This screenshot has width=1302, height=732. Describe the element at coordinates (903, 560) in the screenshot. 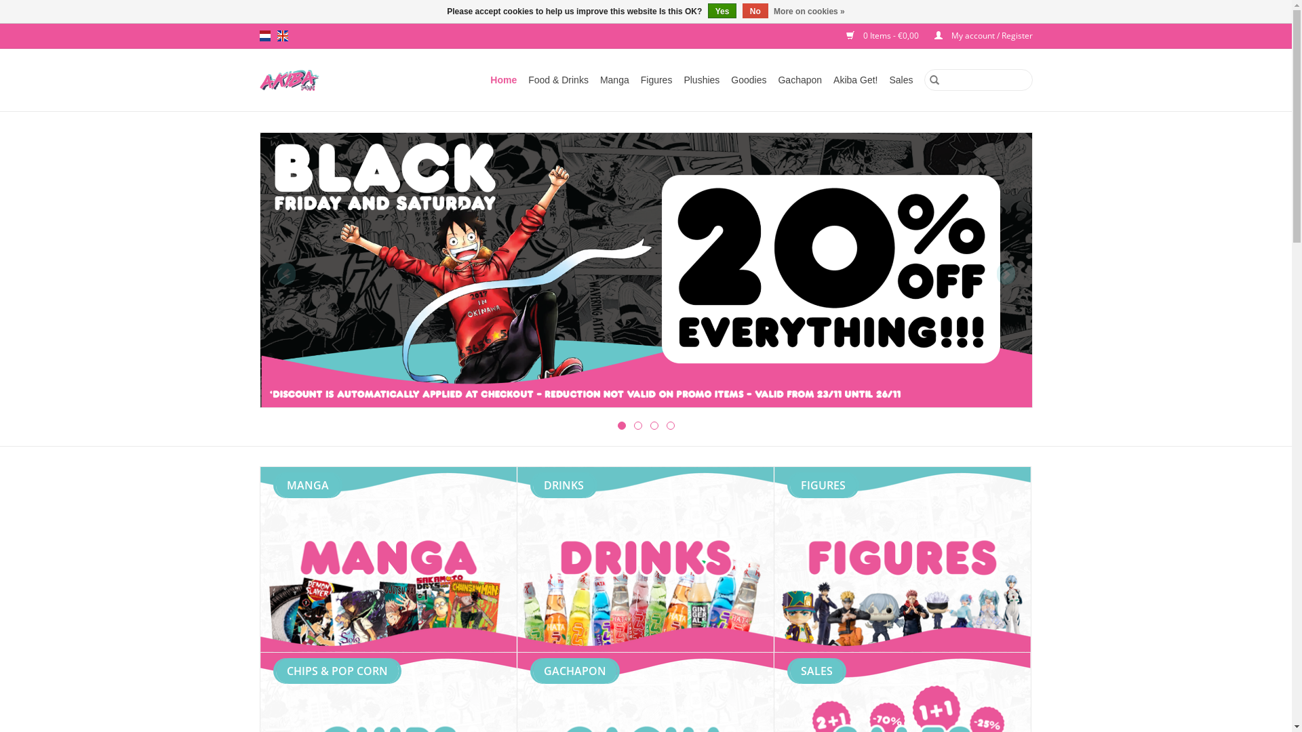

I see `FIGURES` at that location.